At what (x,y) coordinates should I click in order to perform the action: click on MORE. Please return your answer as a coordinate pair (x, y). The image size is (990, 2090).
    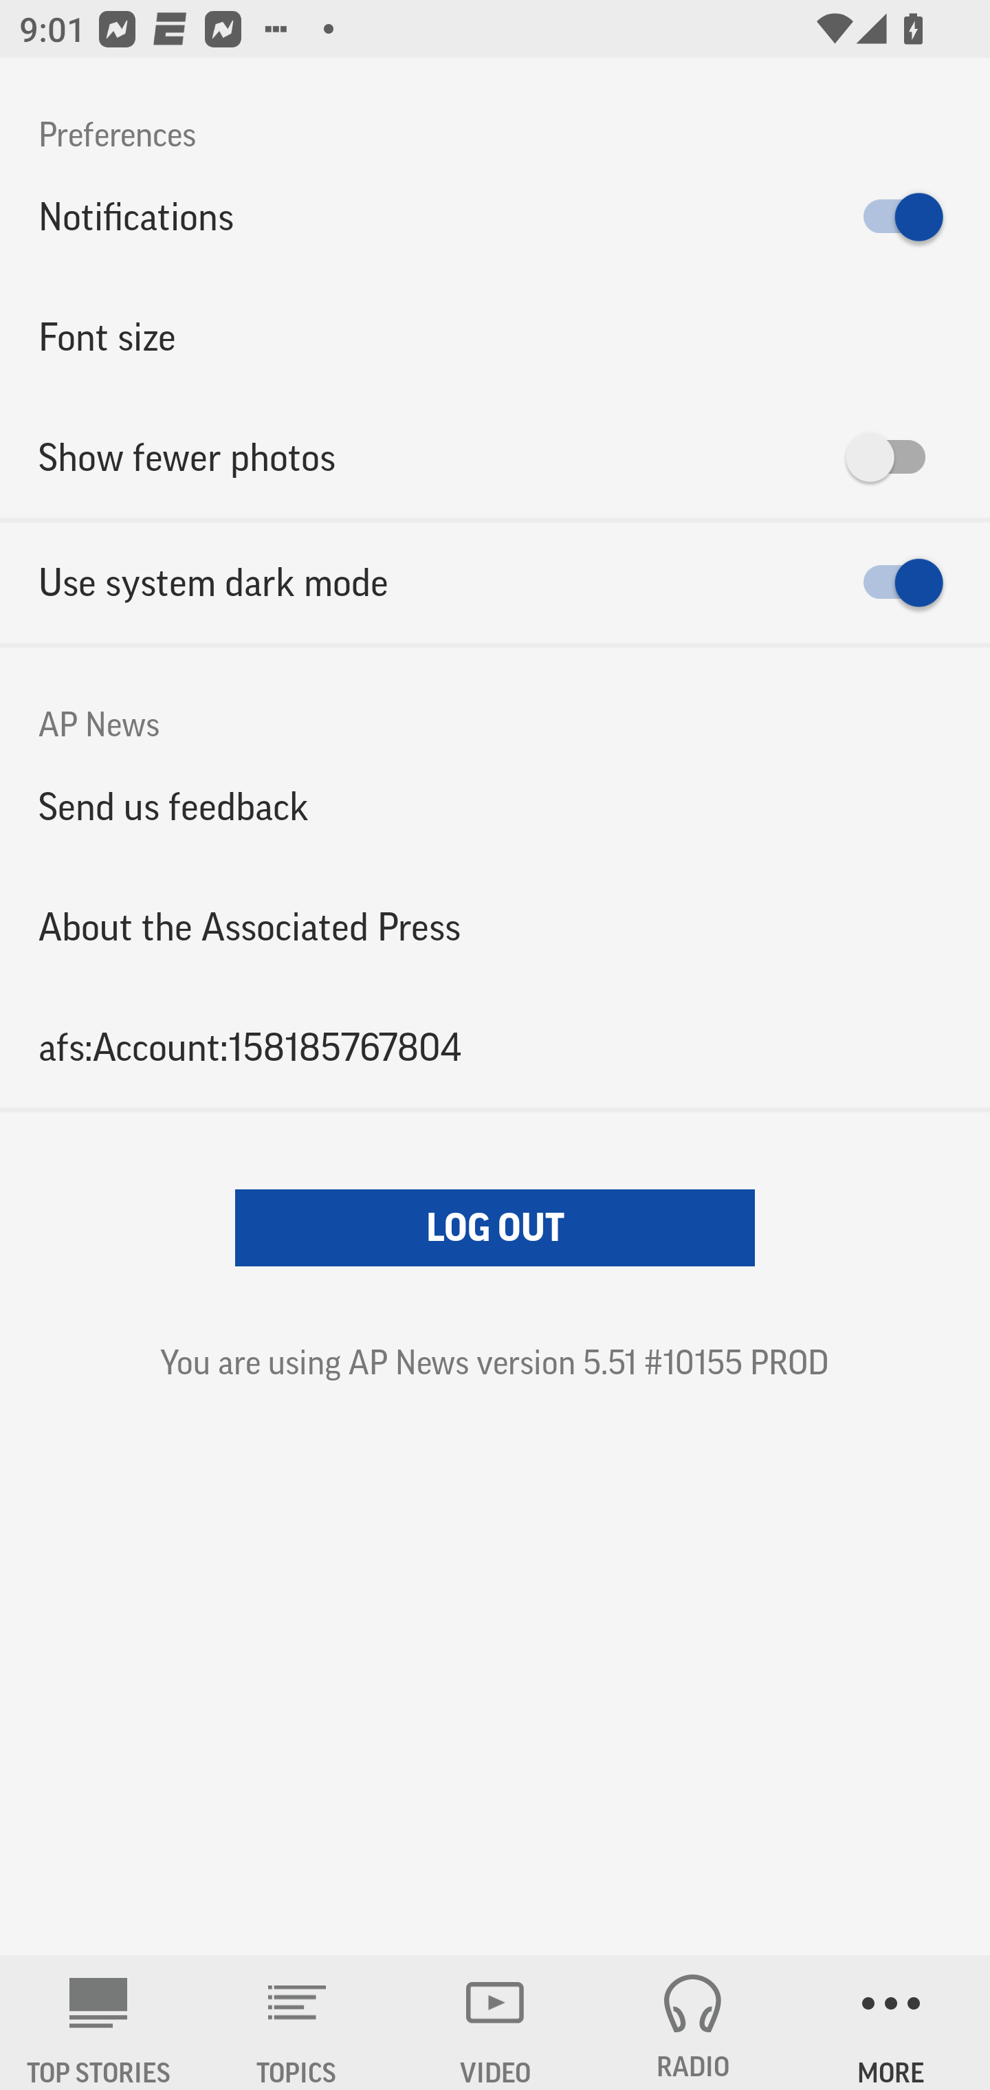
    Looking at the image, I should click on (891, 2023).